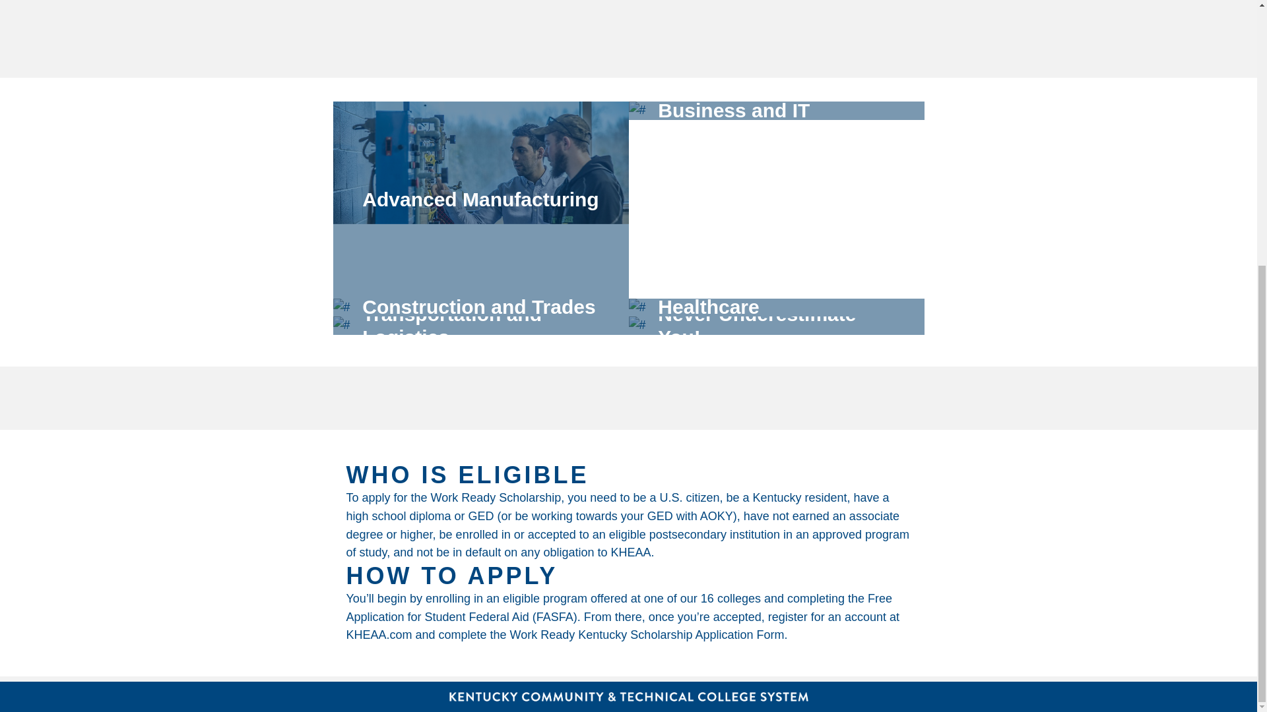  Describe the element at coordinates (776, 307) in the screenshot. I see `Healthcare` at that location.